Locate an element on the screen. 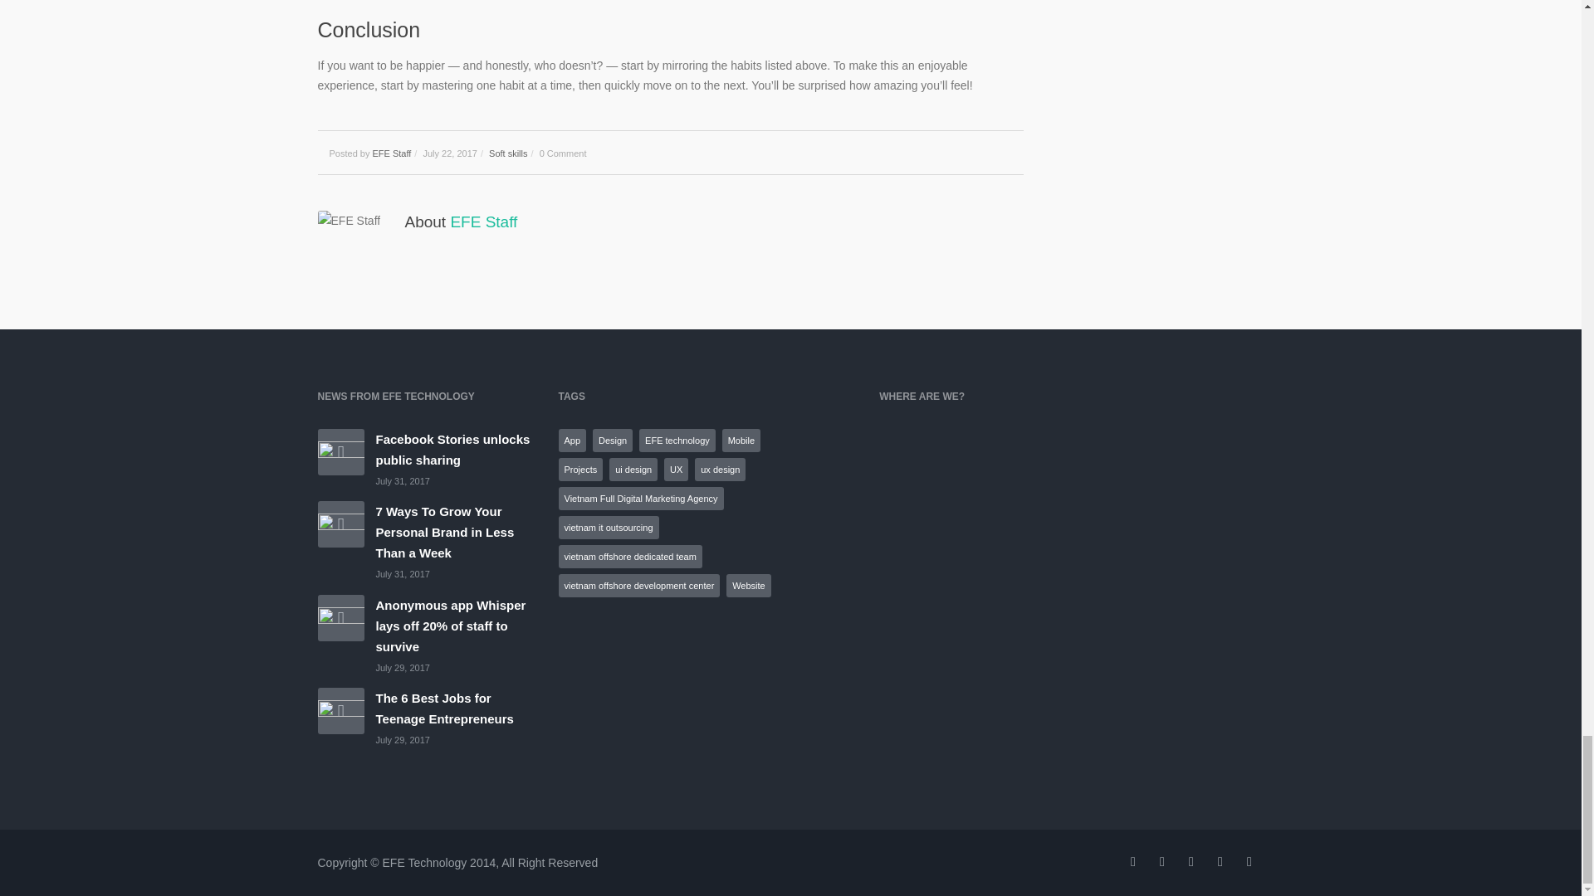 The height and width of the screenshot is (896, 1594). 7 Ways To Grow Your Personal Brand in Less Than a Week is located at coordinates (443, 533).